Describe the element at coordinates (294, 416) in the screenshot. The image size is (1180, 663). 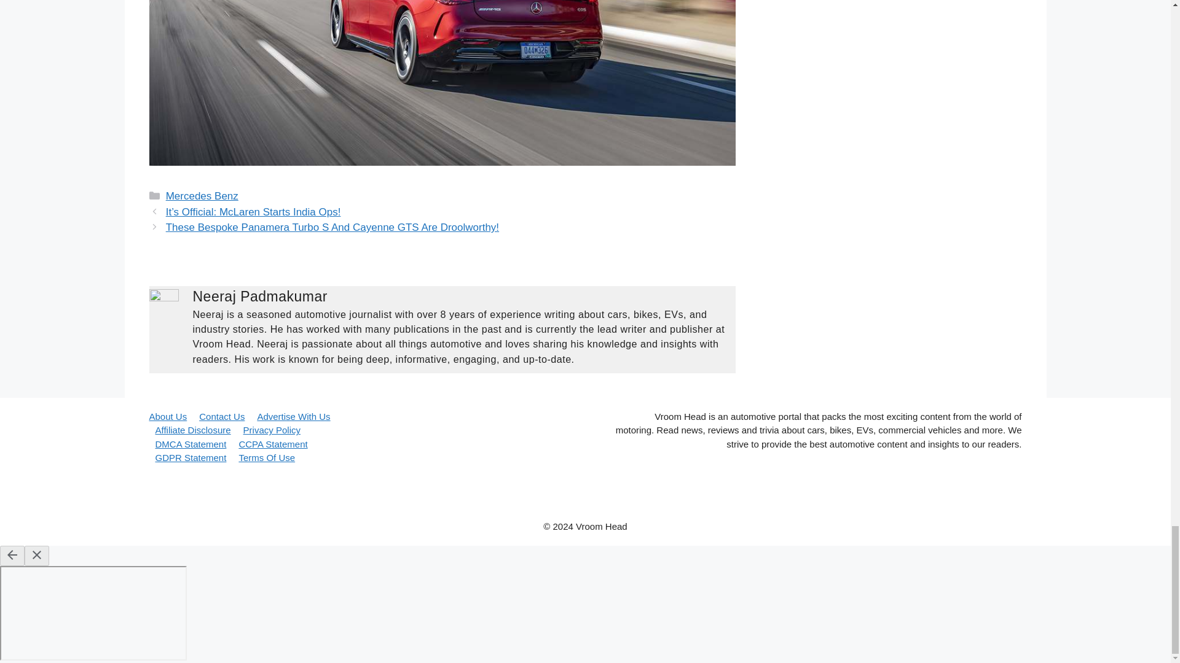
I see `Advertise With Us` at that location.